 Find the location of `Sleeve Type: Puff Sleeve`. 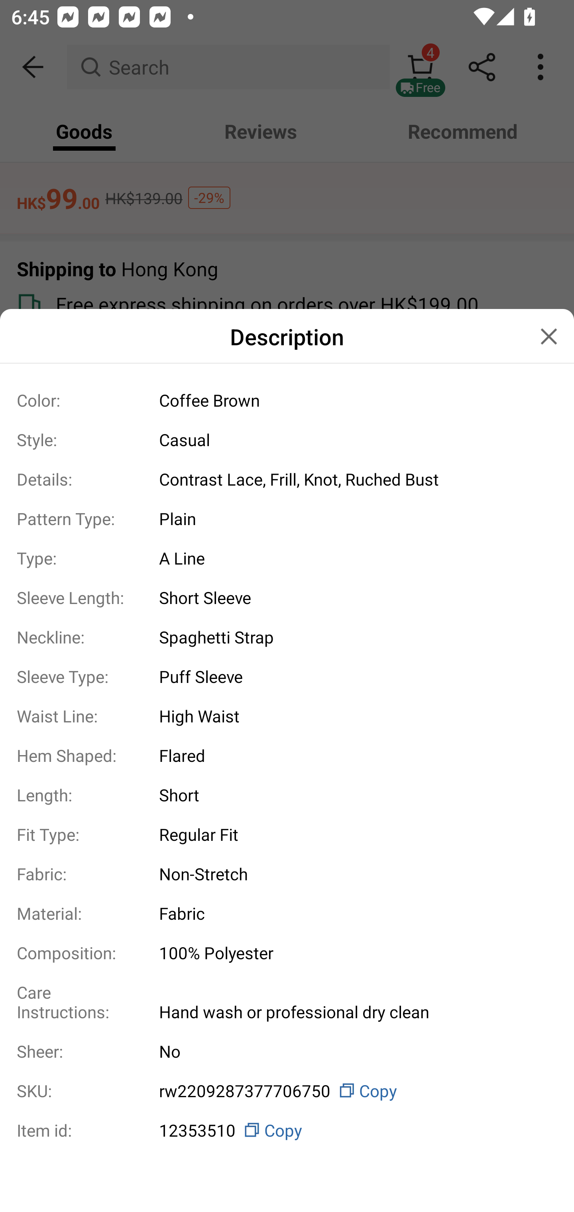

Sleeve Type: Puff Sleeve is located at coordinates (287, 676).